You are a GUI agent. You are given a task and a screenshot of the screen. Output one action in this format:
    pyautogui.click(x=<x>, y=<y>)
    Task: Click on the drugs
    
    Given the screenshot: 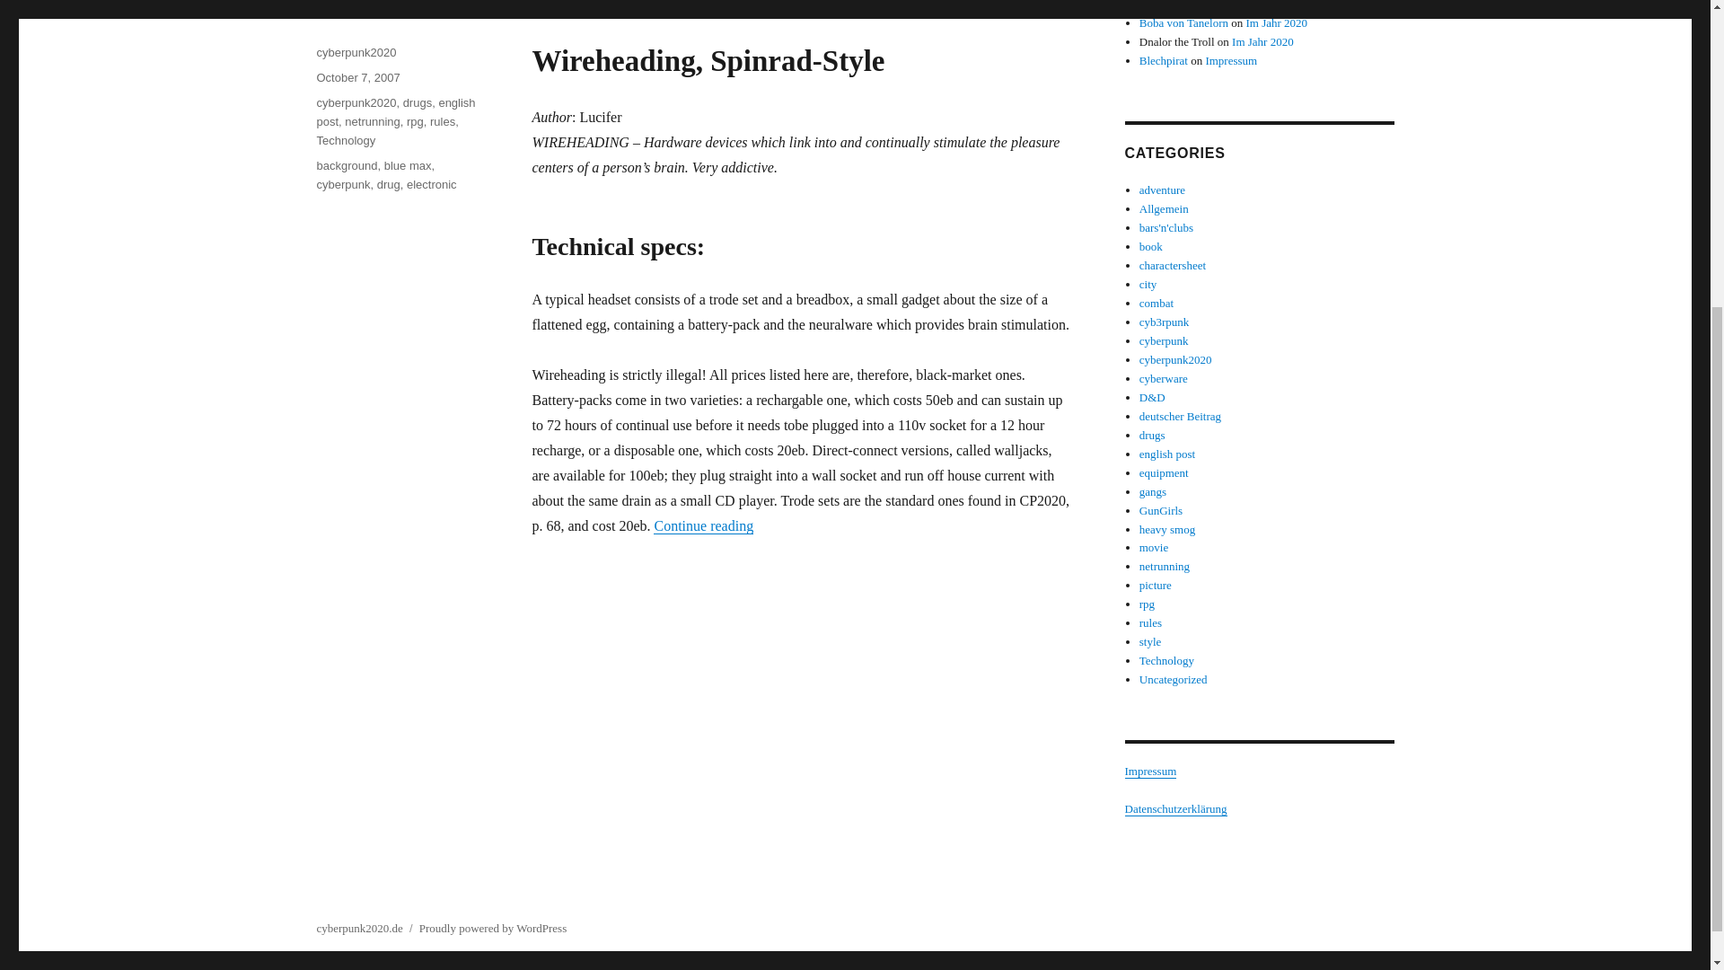 What is the action you would take?
    pyautogui.click(x=418, y=102)
    